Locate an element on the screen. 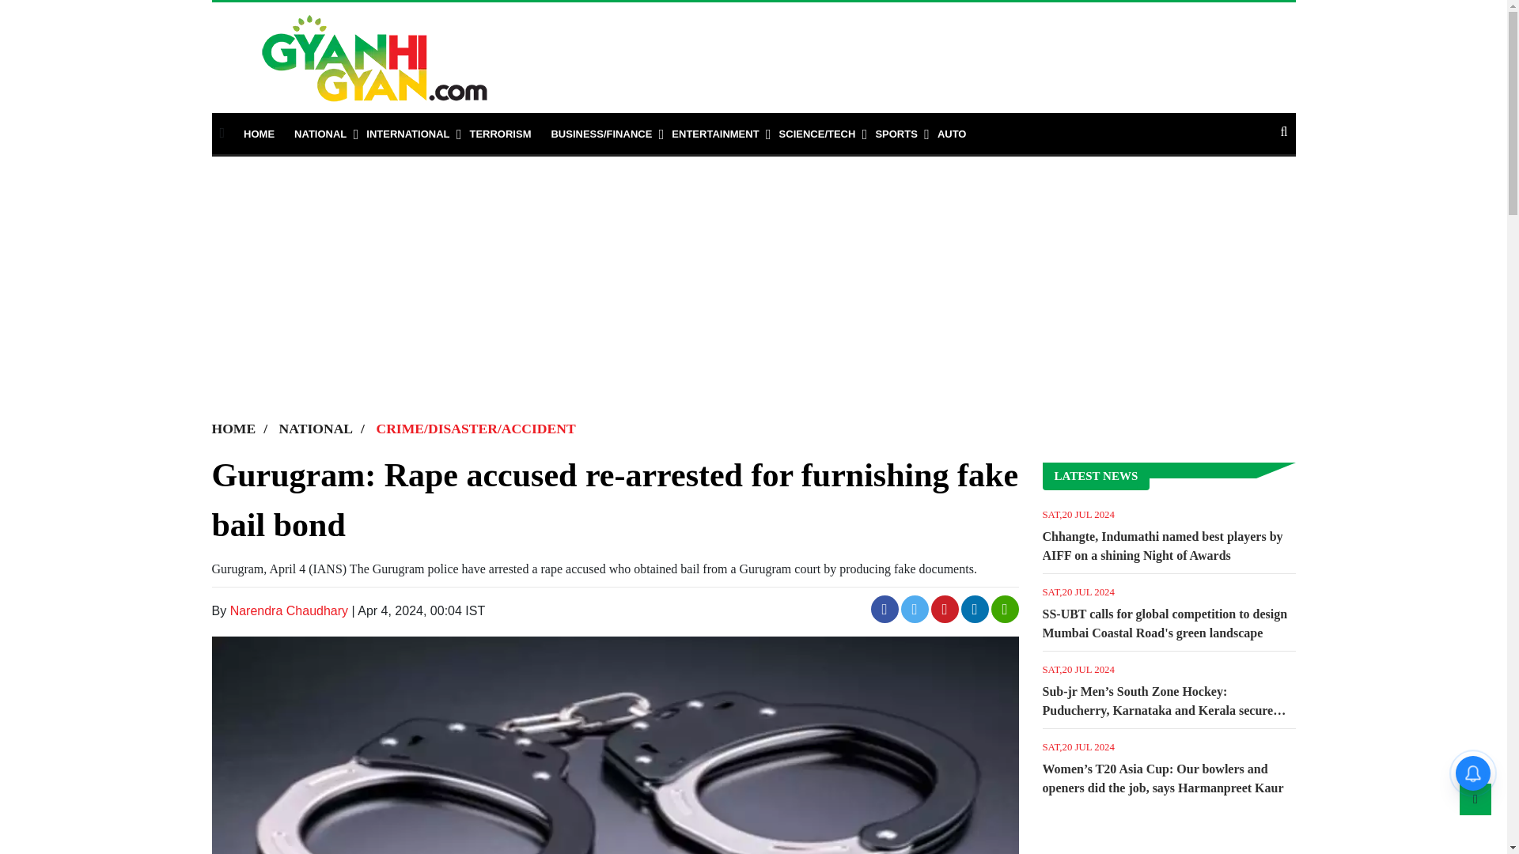  AUTO is located at coordinates (951, 134).